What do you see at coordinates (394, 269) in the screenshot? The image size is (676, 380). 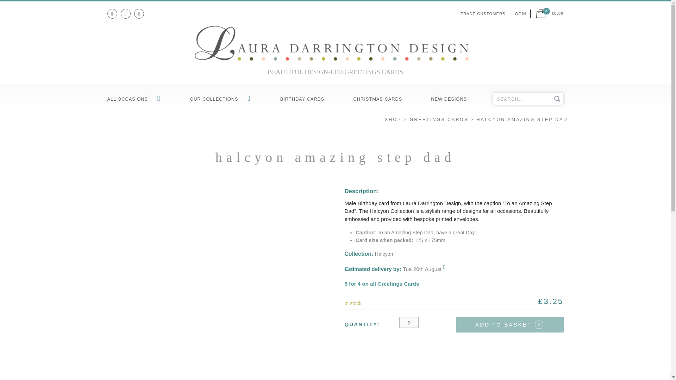 I see `Royal Mail 1st Class Estimate` at bounding box center [394, 269].